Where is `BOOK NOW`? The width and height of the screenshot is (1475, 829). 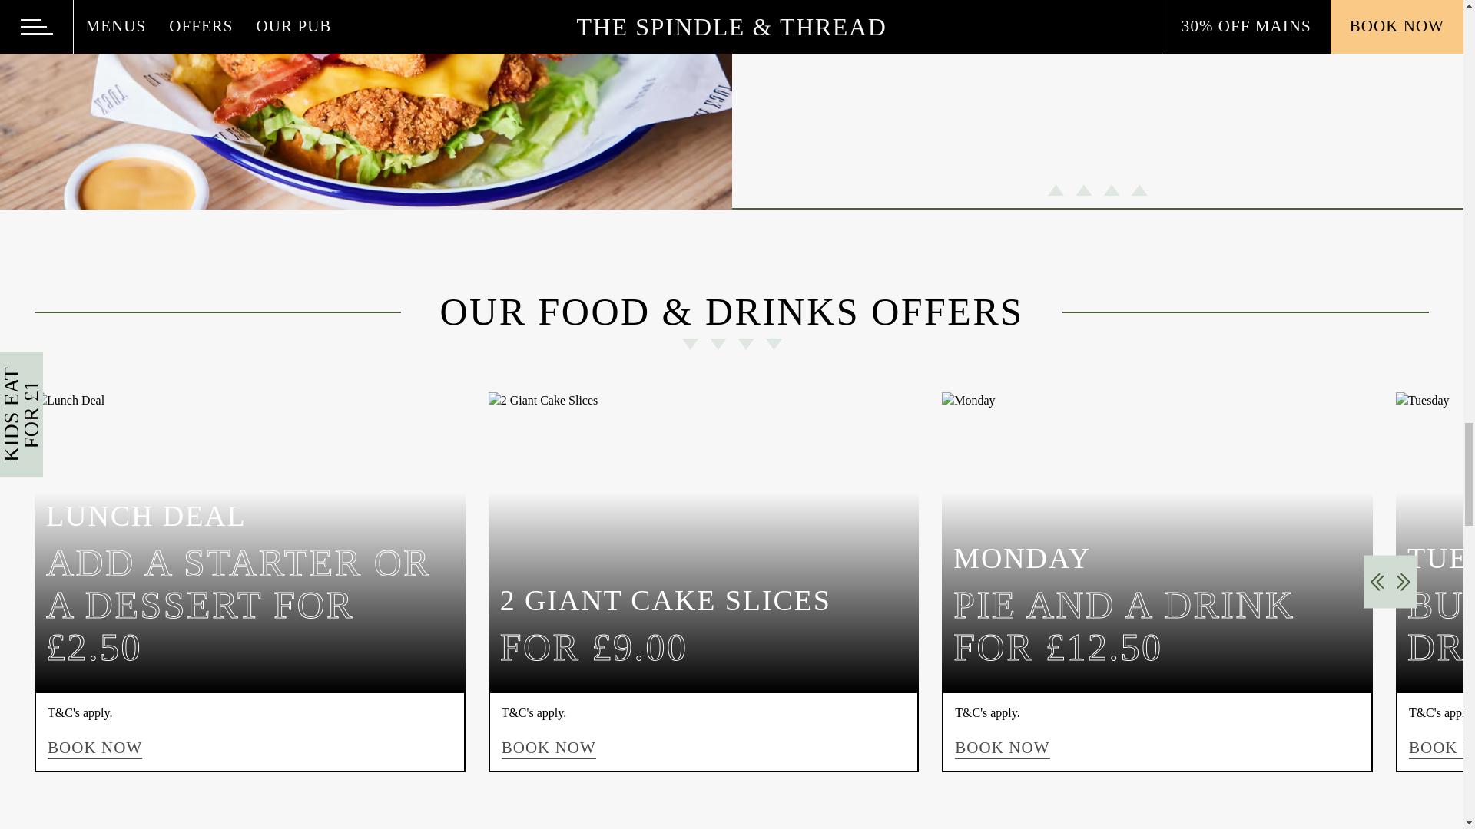 BOOK NOW is located at coordinates (94, 748).